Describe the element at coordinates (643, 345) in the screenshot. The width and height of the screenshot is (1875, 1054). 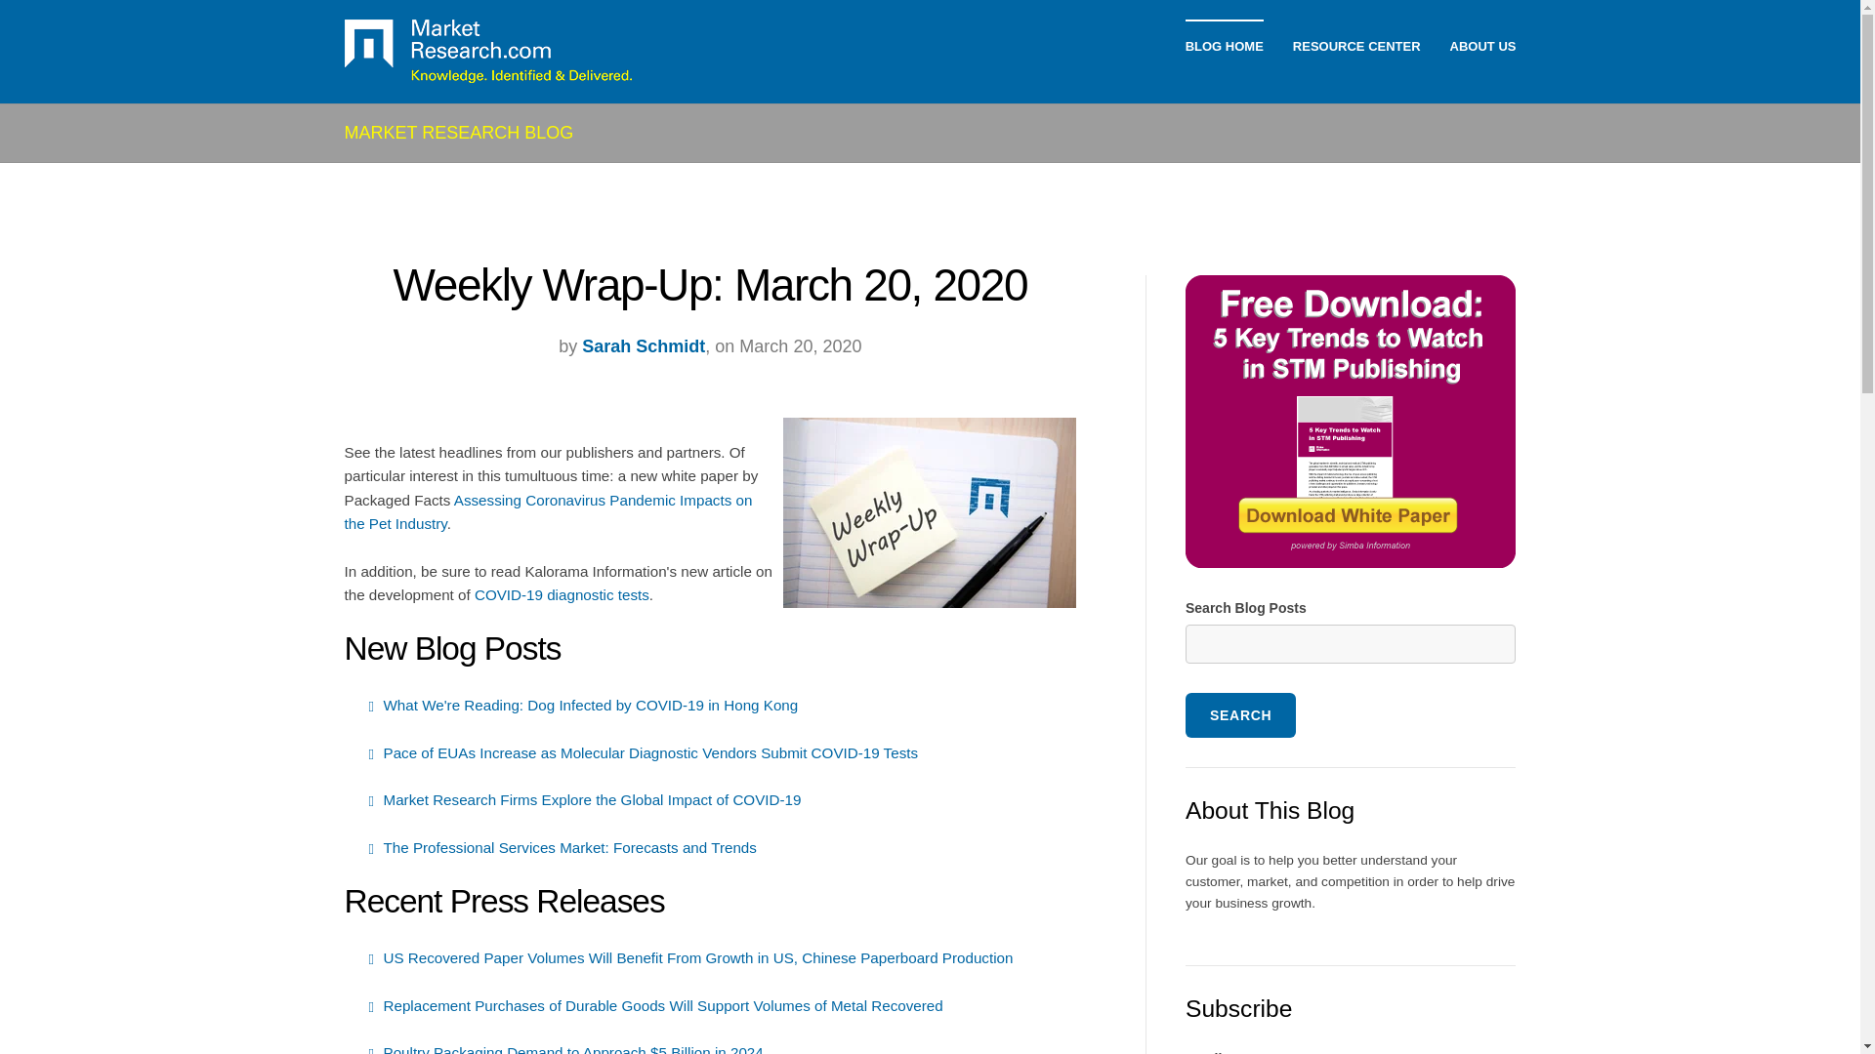
I see `Sarah Schmidt` at that location.